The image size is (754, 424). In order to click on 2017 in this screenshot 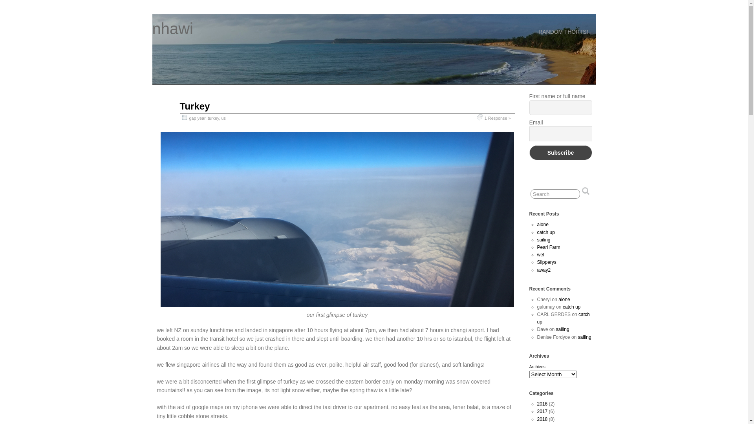, I will do `click(543, 411)`.